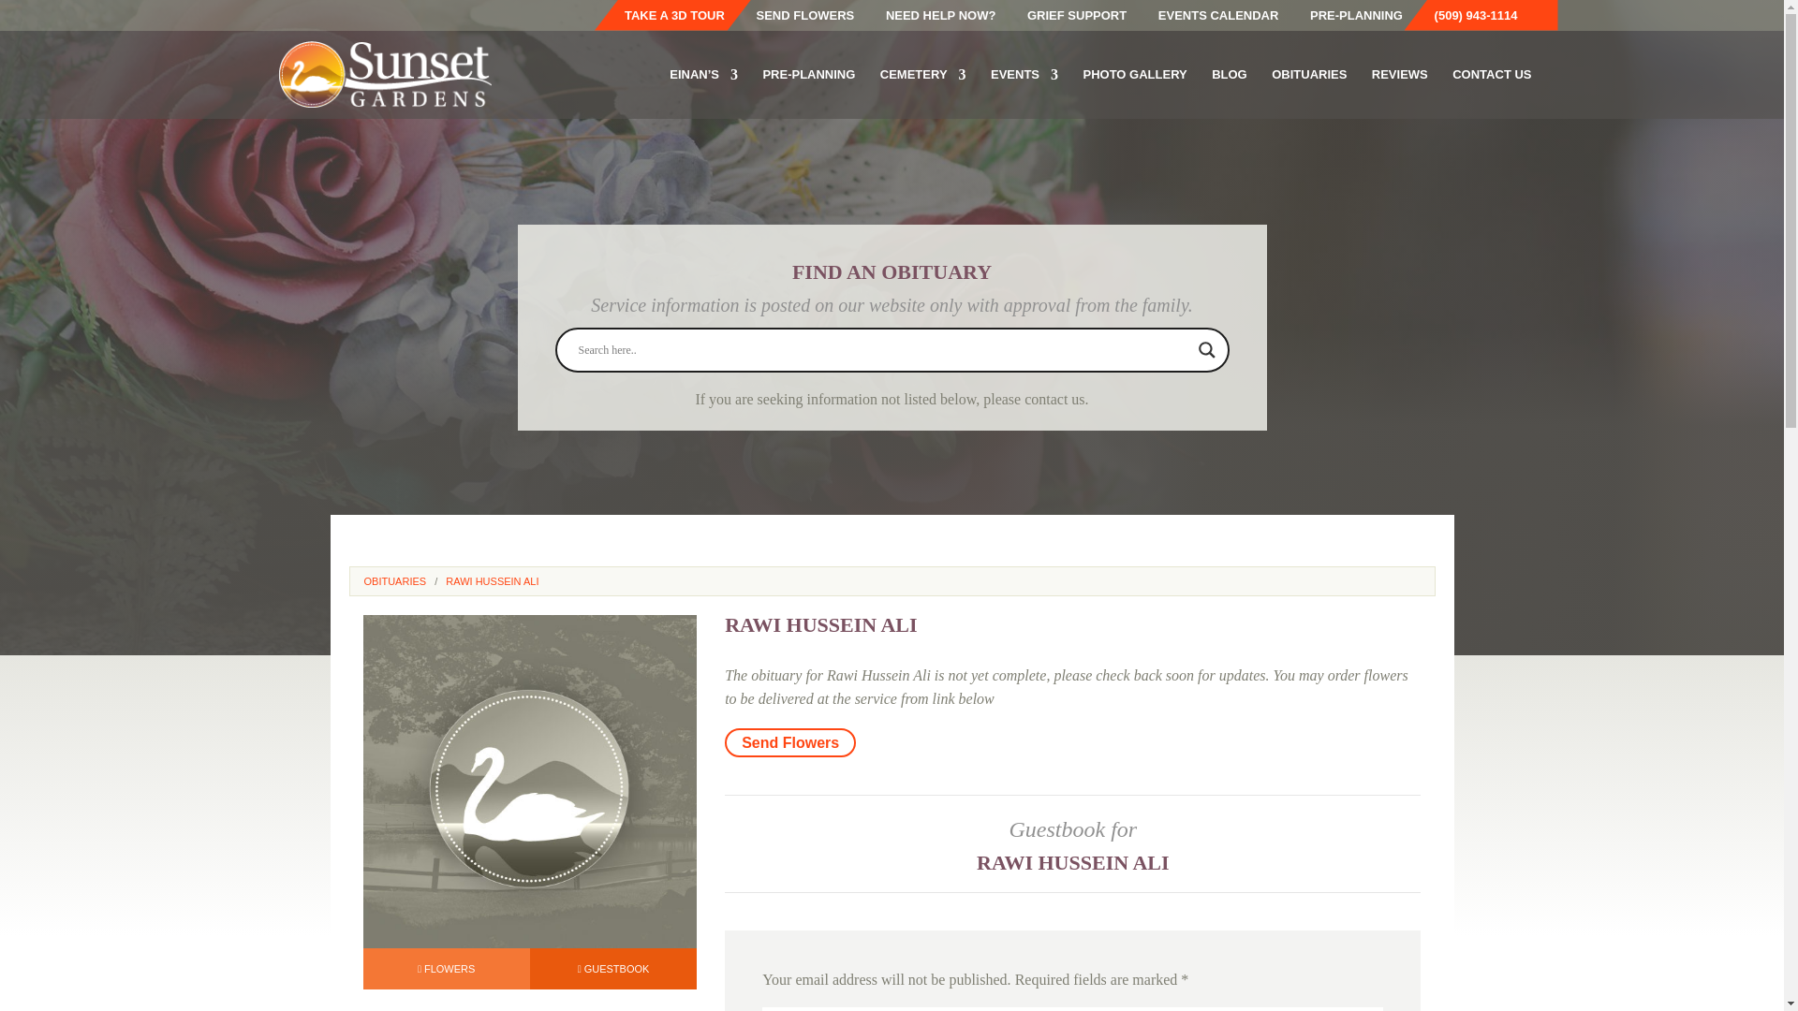  What do you see at coordinates (923, 93) in the screenshot?
I see `CEMETERY` at bounding box center [923, 93].